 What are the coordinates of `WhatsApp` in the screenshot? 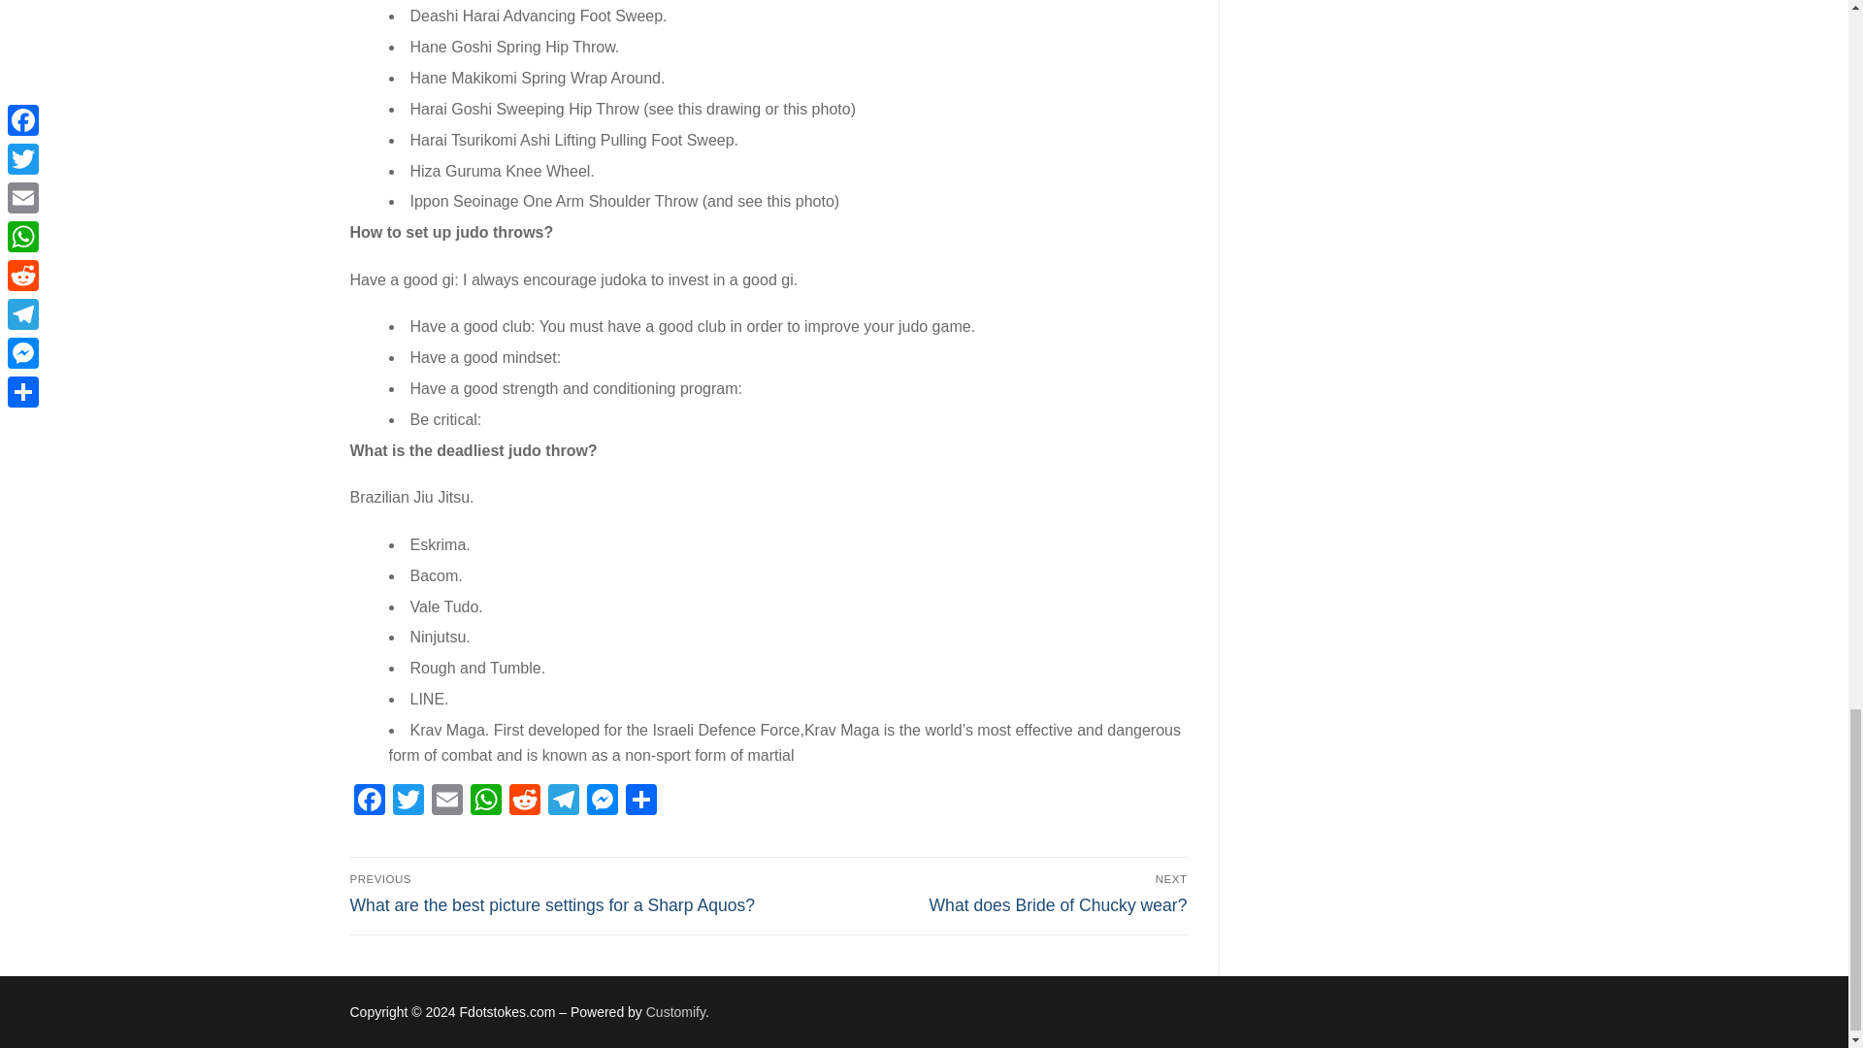 It's located at (485, 802).